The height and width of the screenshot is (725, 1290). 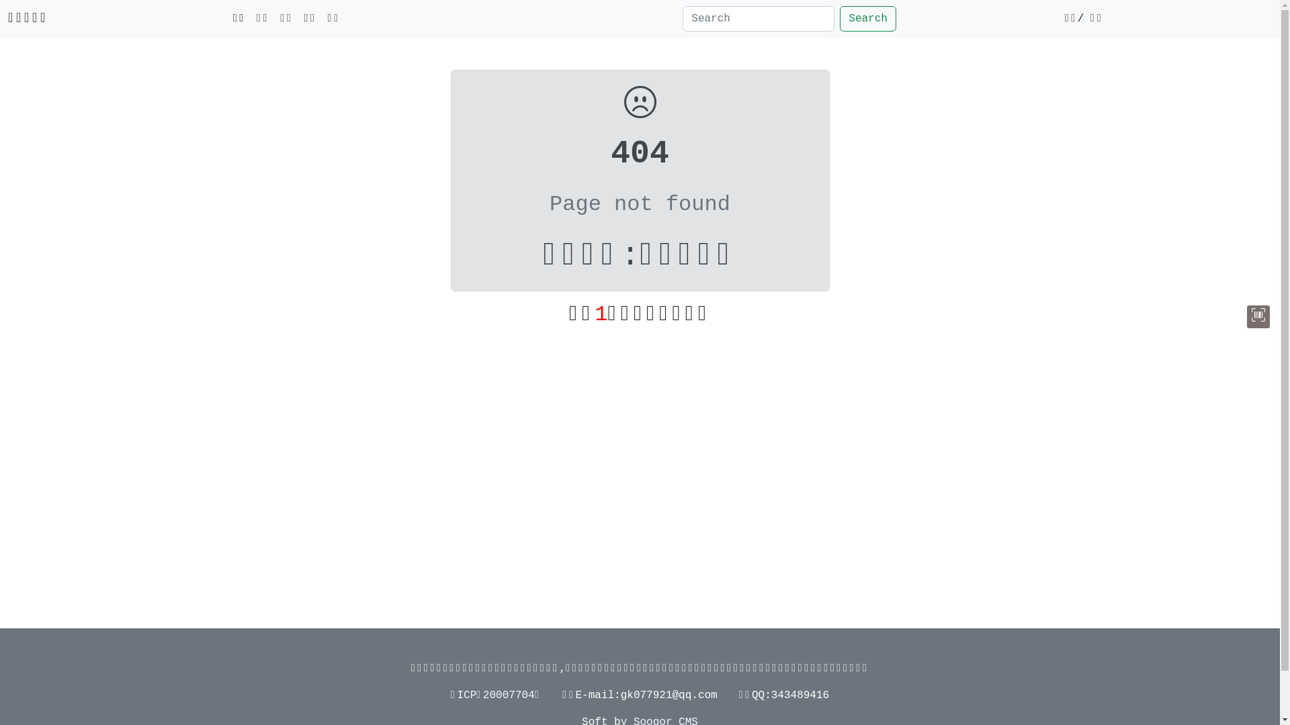 I want to click on Search, so click(x=868, y=19).